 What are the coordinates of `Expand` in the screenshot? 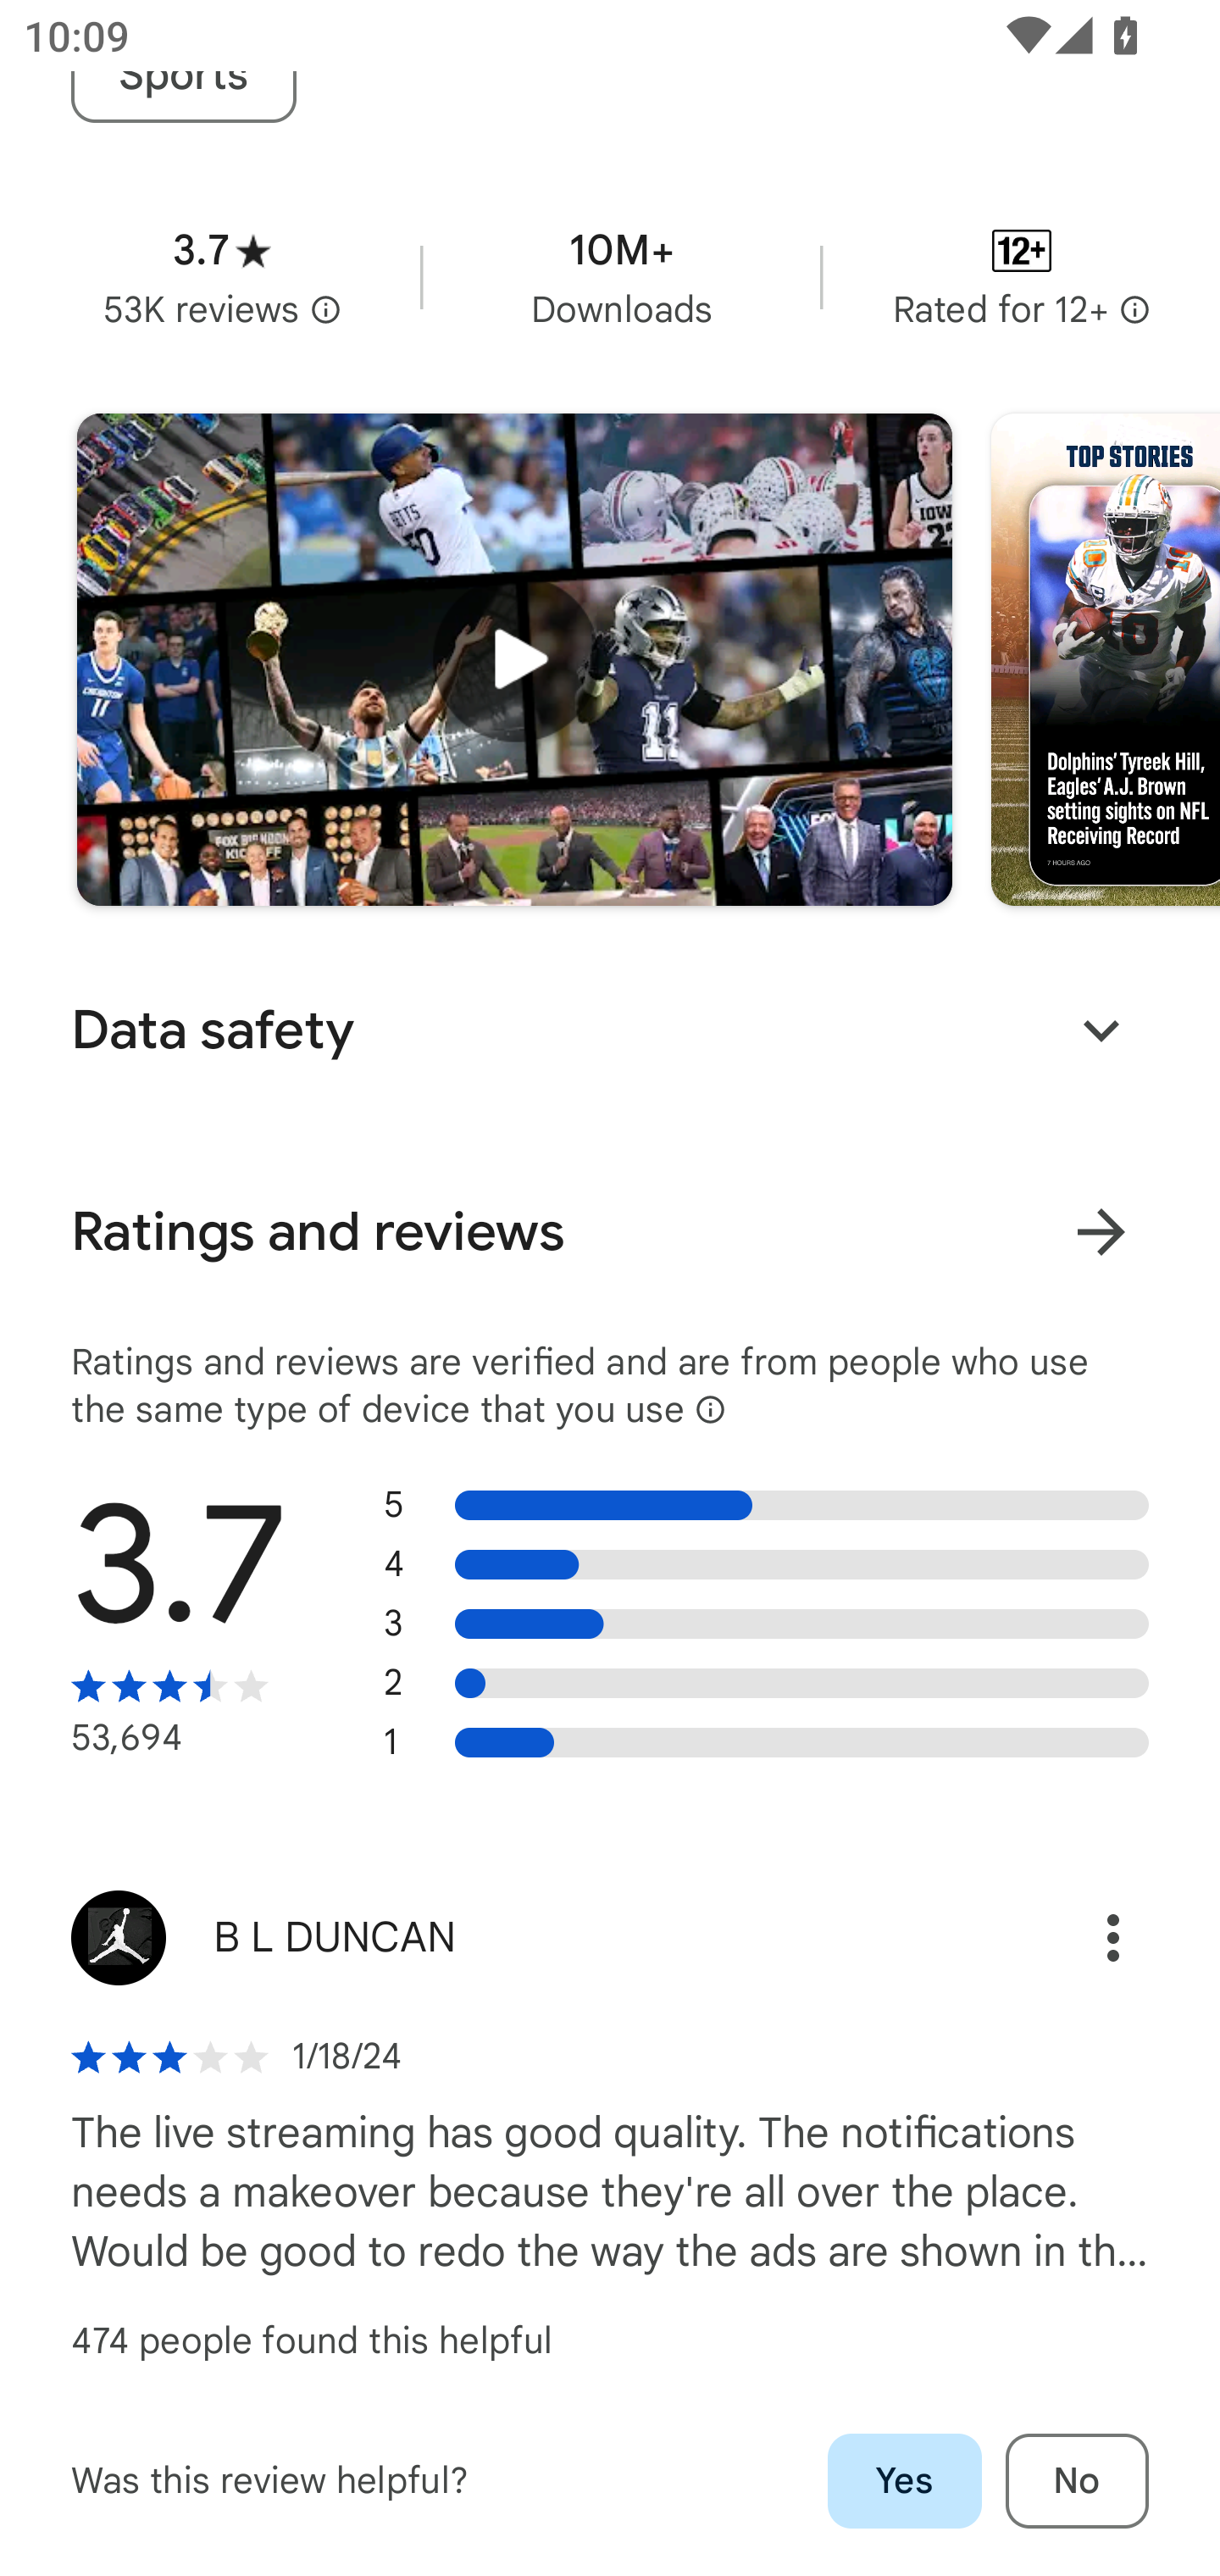 It's located at (1101, 1030).